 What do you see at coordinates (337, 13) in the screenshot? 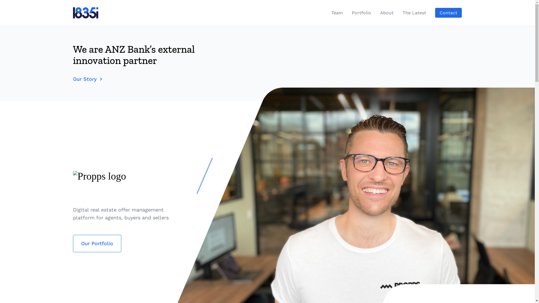
I see `Team` at bounding box center [337, 13].